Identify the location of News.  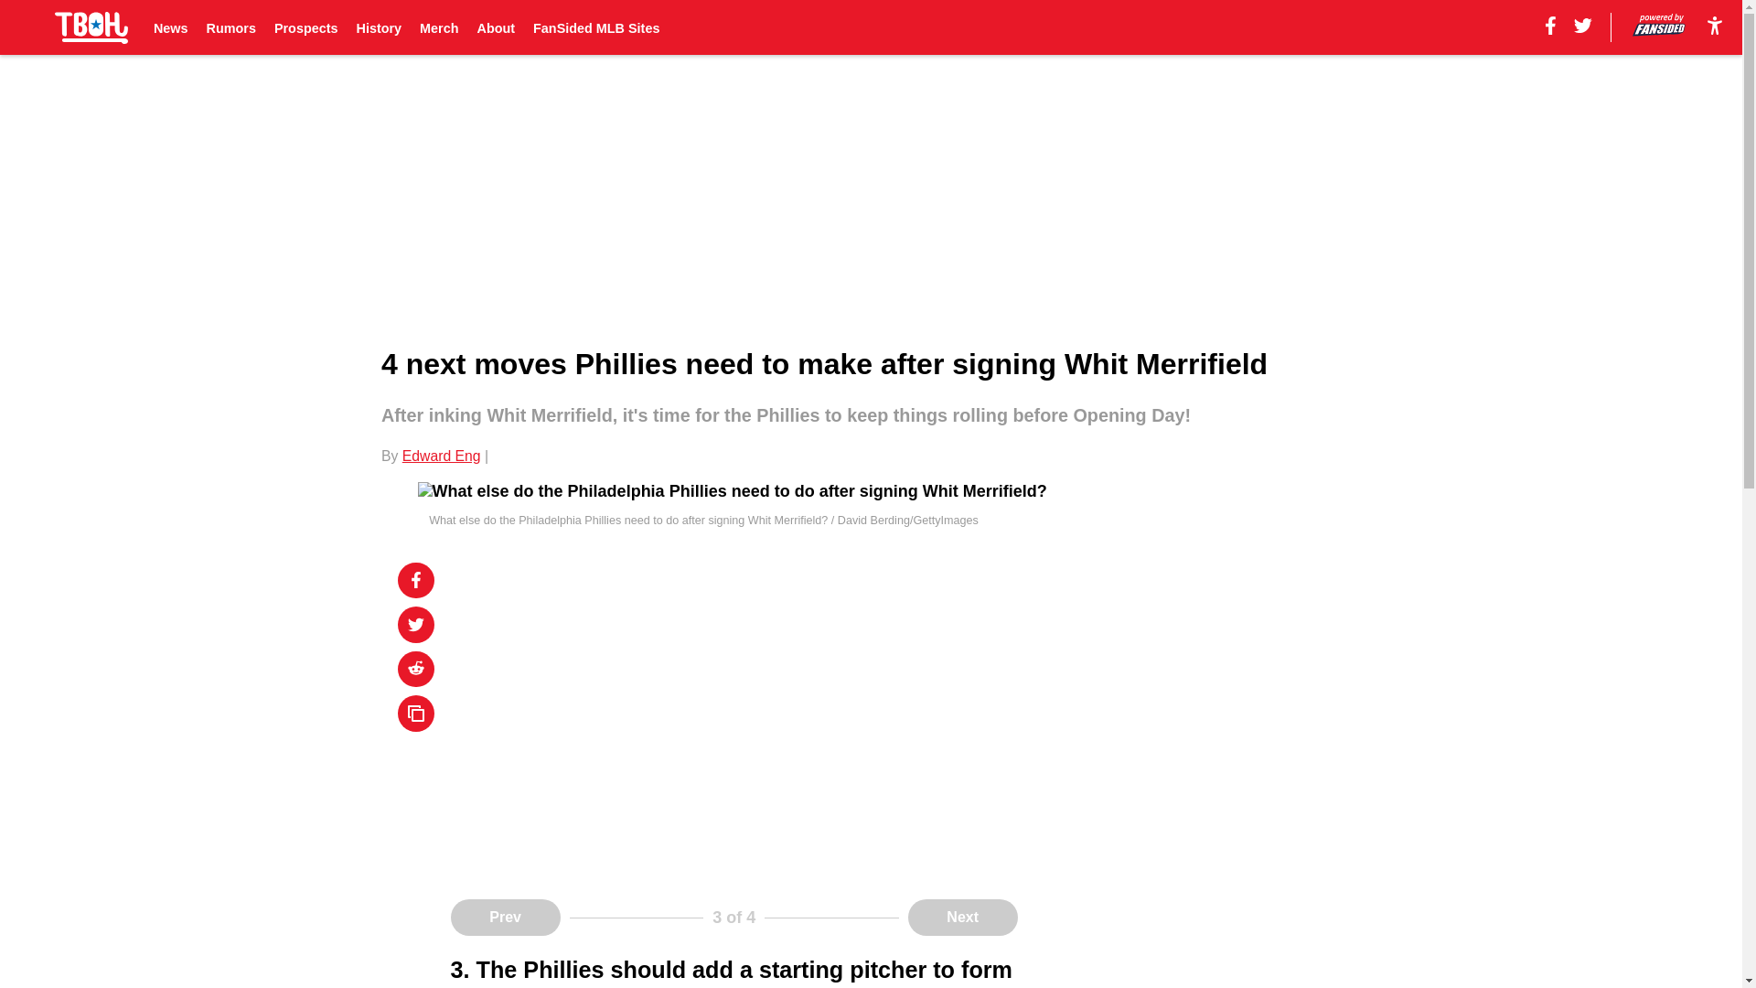
(170, 27).